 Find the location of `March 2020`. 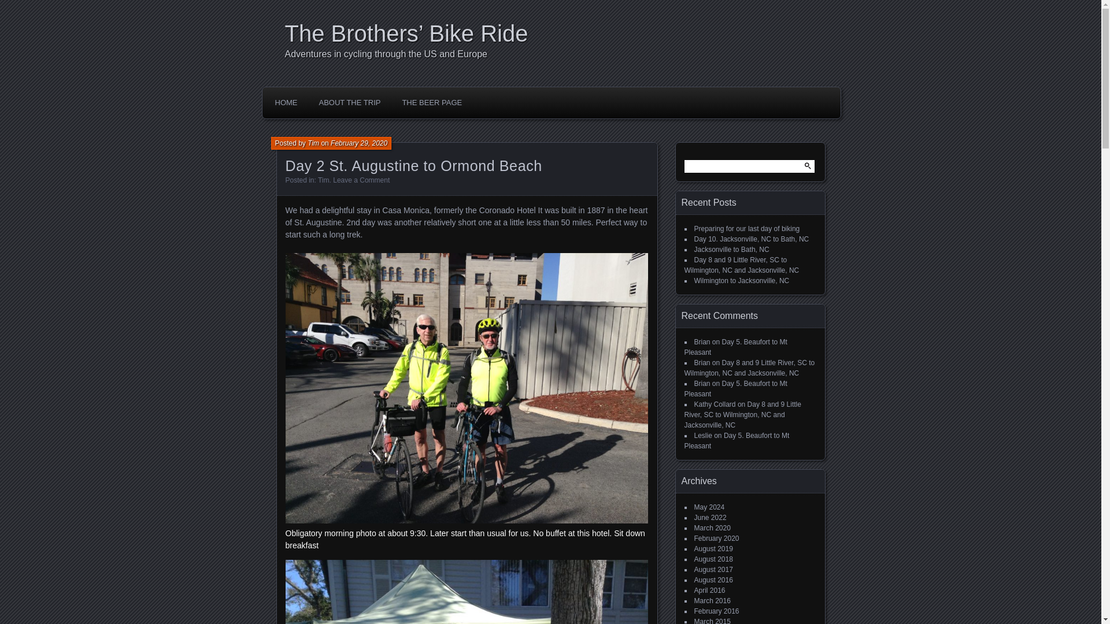

March 2020 is located at coordinates (712, 528).